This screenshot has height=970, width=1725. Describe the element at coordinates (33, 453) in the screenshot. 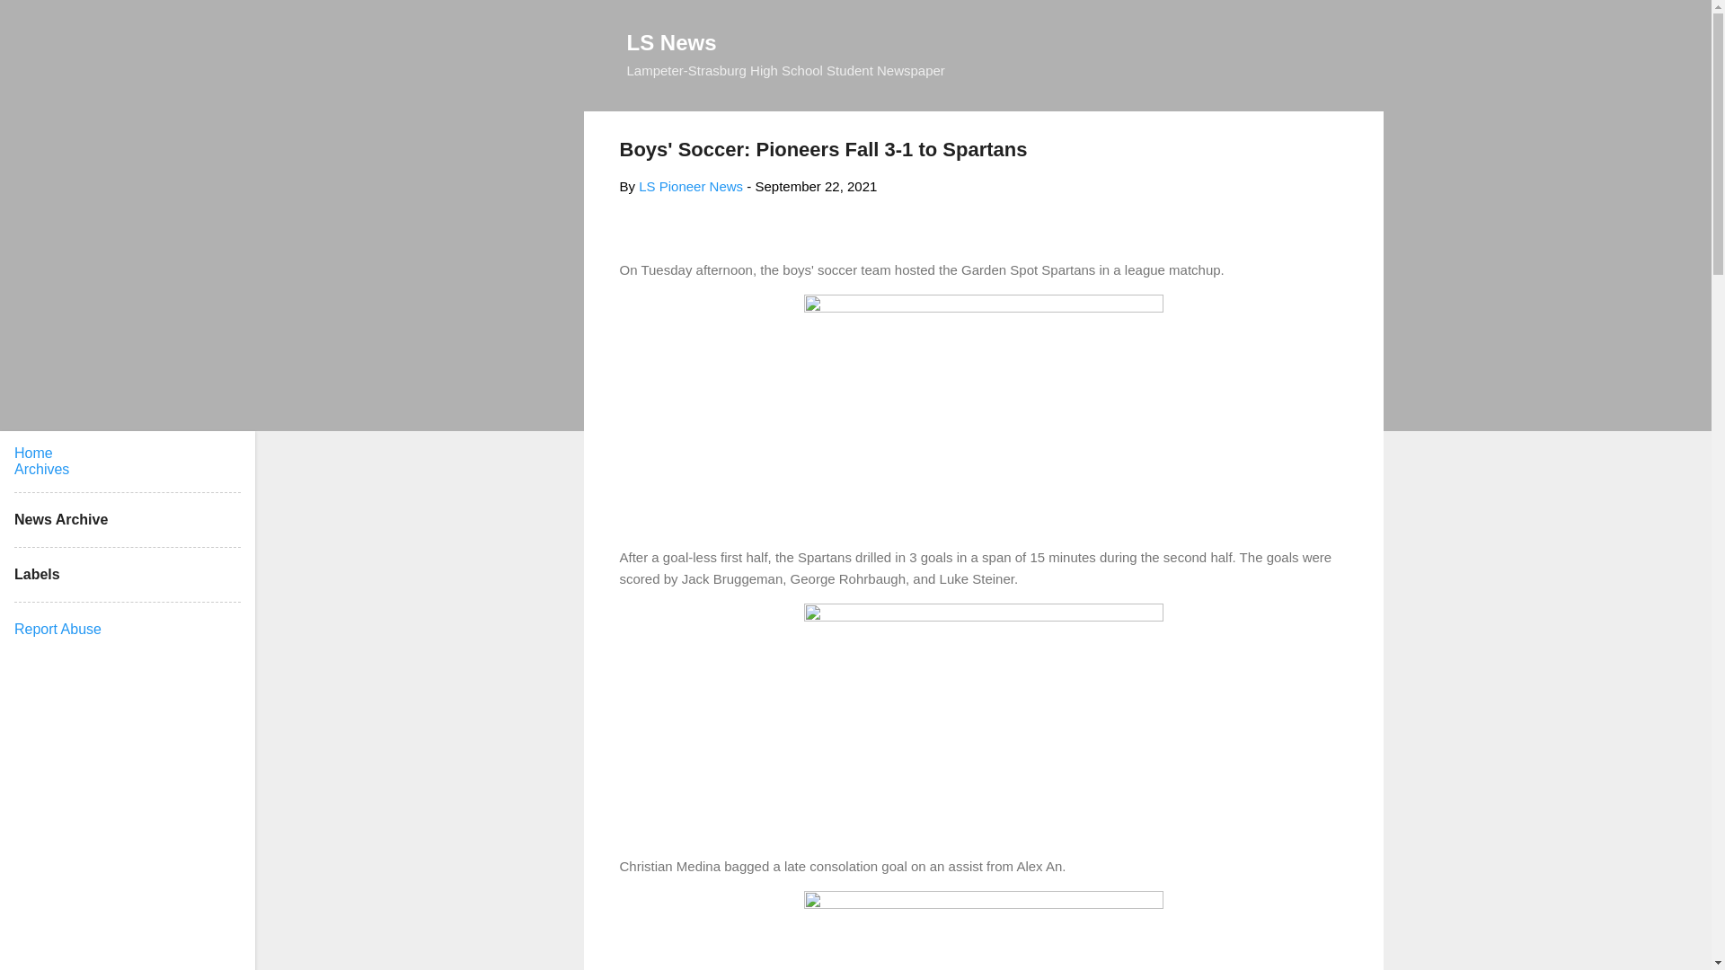

I see `Home` at that location.